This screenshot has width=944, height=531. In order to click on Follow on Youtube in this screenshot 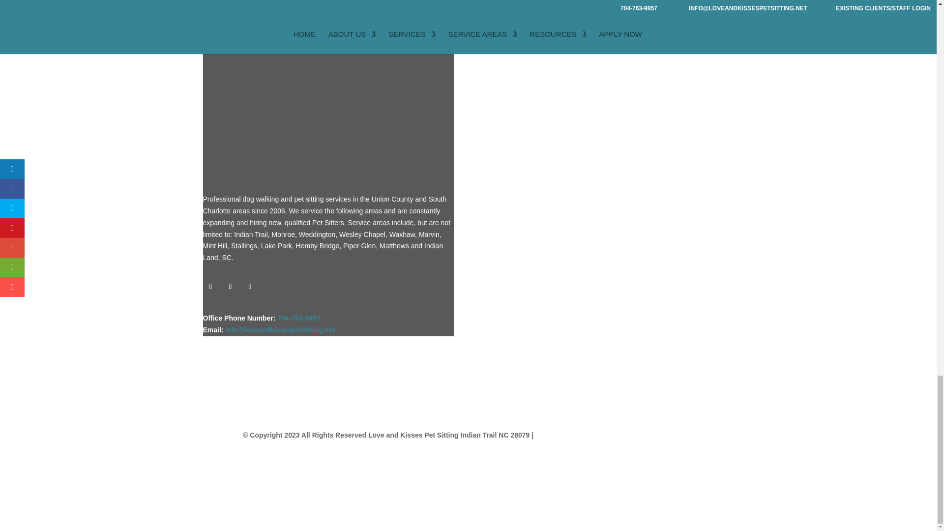, I will do `click(250, 287)`.